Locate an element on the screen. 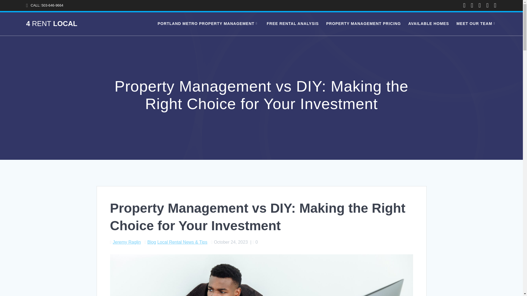  MEET OUR TEAM is located at coordinates (476, 24).